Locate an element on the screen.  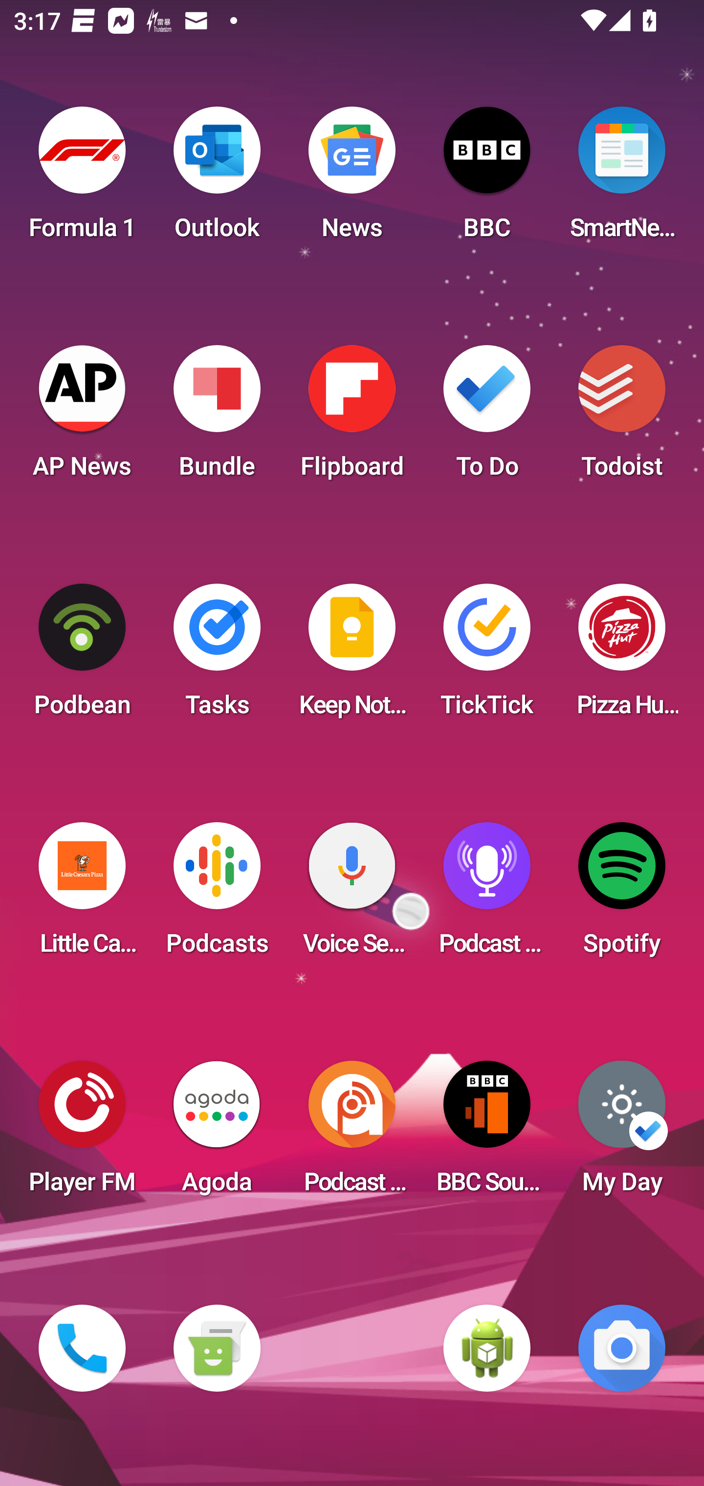
Podcasts is located at coordinates (217, 895).